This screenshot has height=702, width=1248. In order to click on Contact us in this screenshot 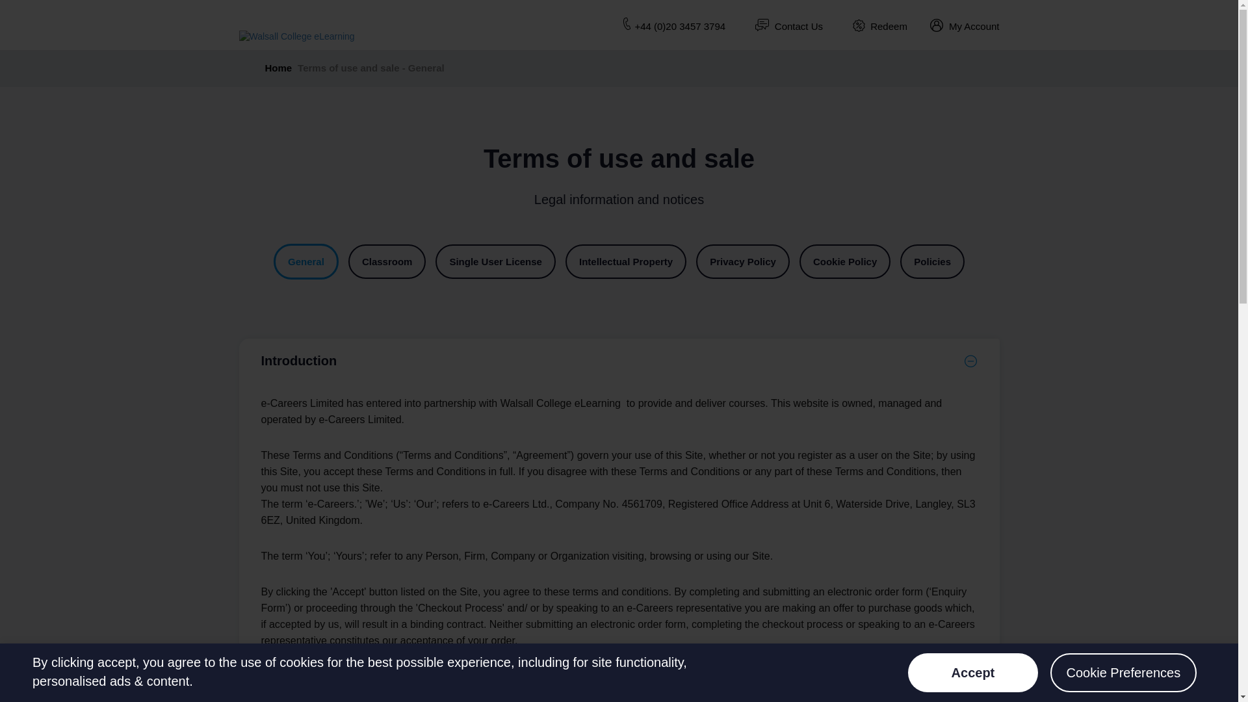, I will do `click(762, 25)`.